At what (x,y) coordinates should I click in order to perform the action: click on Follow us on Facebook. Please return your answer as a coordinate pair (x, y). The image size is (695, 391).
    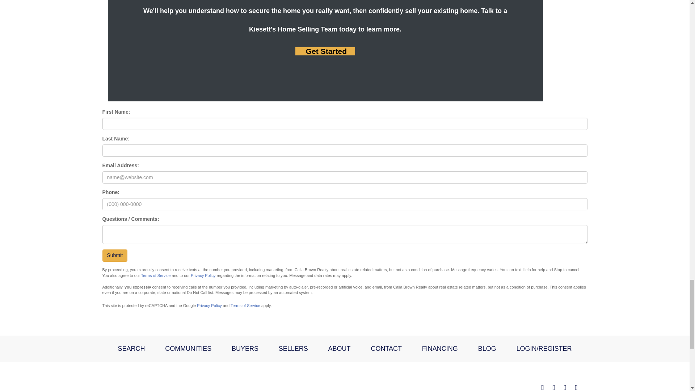
    Looking at the image, I should click on (543, 385).